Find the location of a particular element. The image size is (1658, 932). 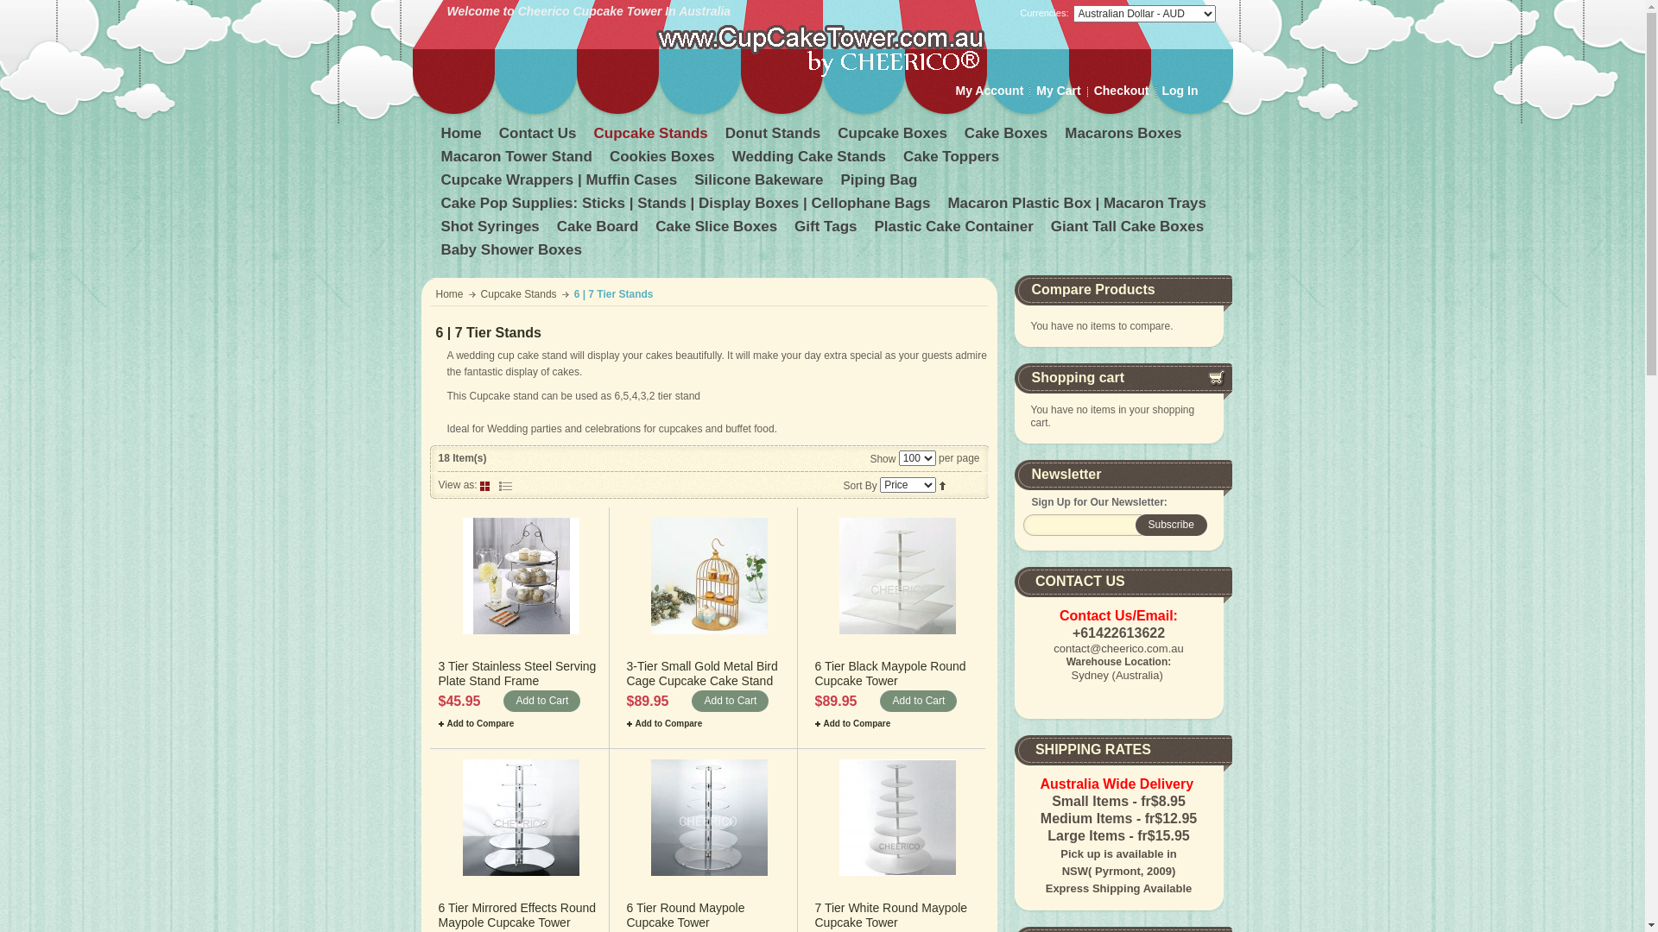

Add to Compare is located at coordinates (477, 723).